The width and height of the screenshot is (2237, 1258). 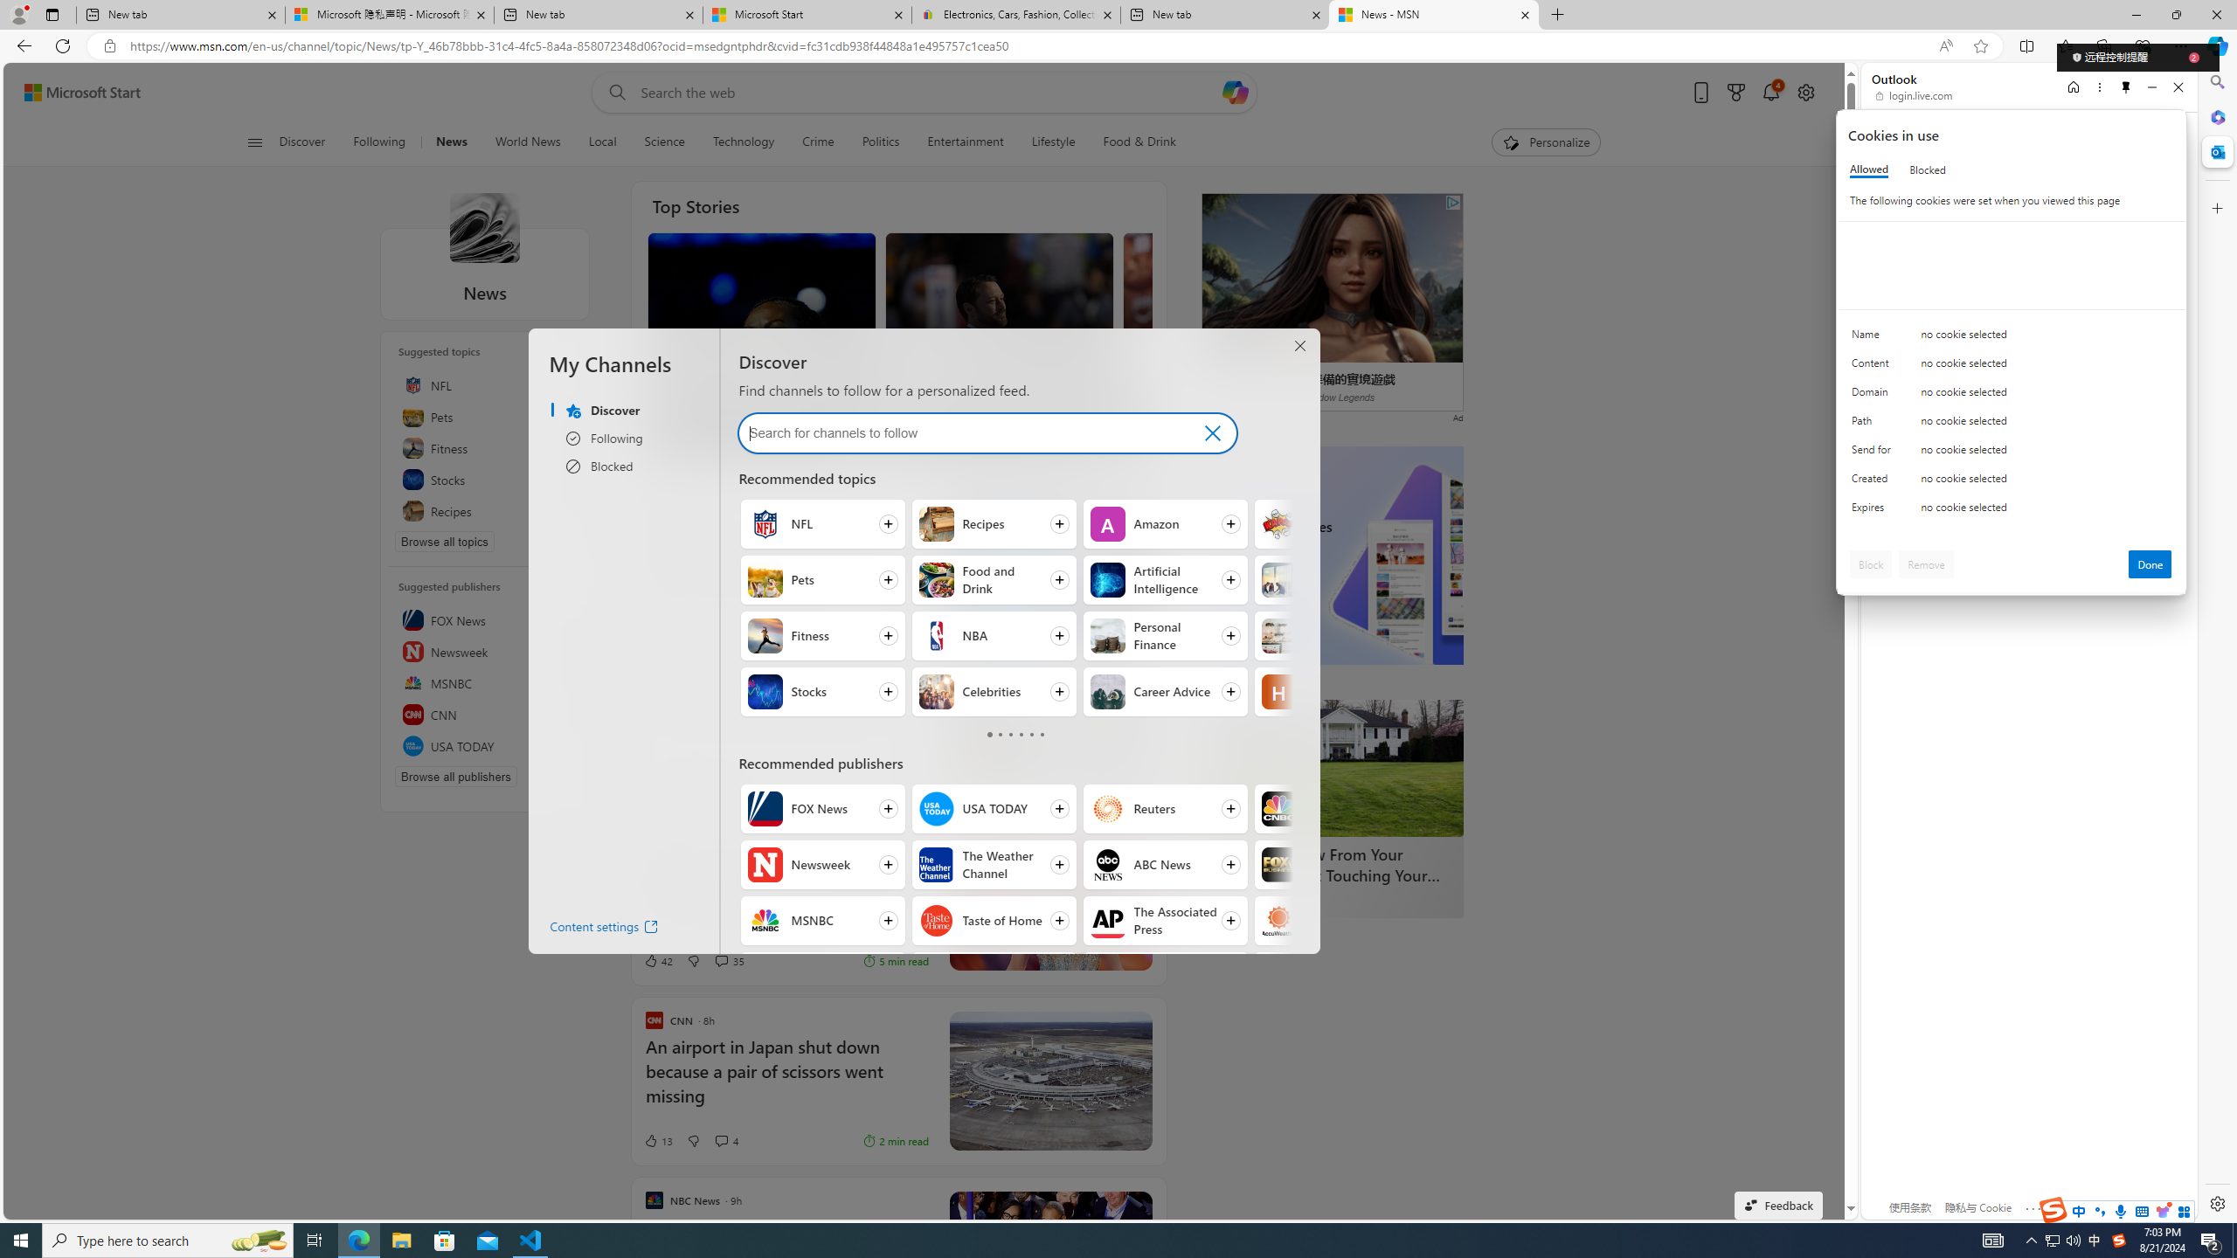 I want to click on no cookie selected, so click(x=2047, y=511).